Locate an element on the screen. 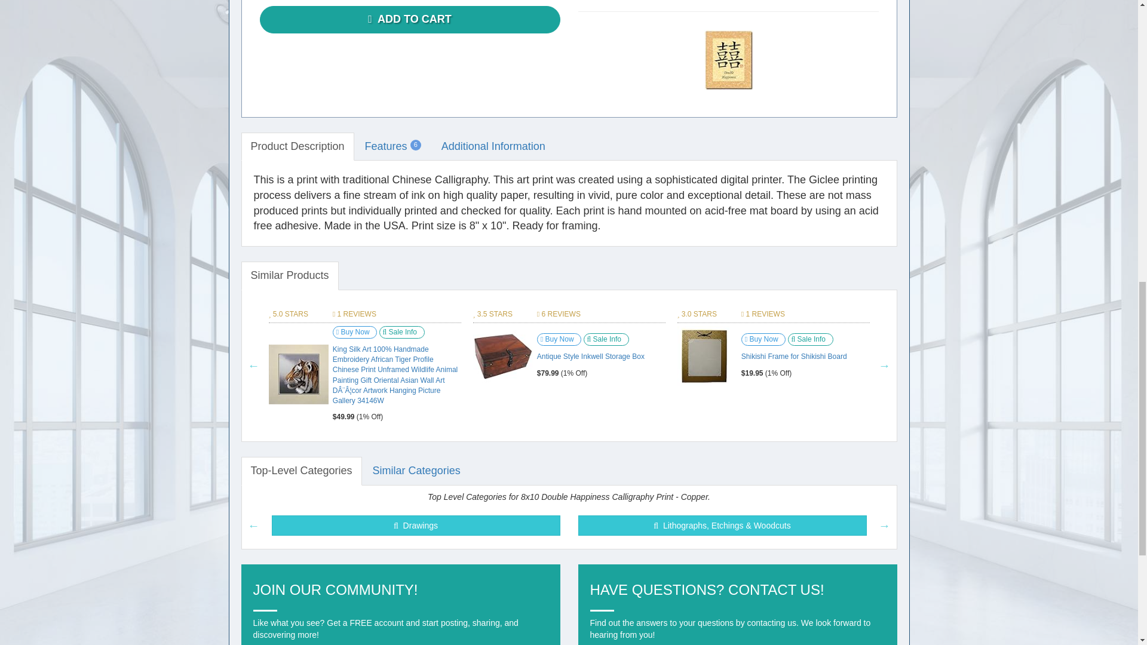 This screenshot has width=1147, height=645. Antique Style Inkwell Storage Box is located at coordinates (503, 356).